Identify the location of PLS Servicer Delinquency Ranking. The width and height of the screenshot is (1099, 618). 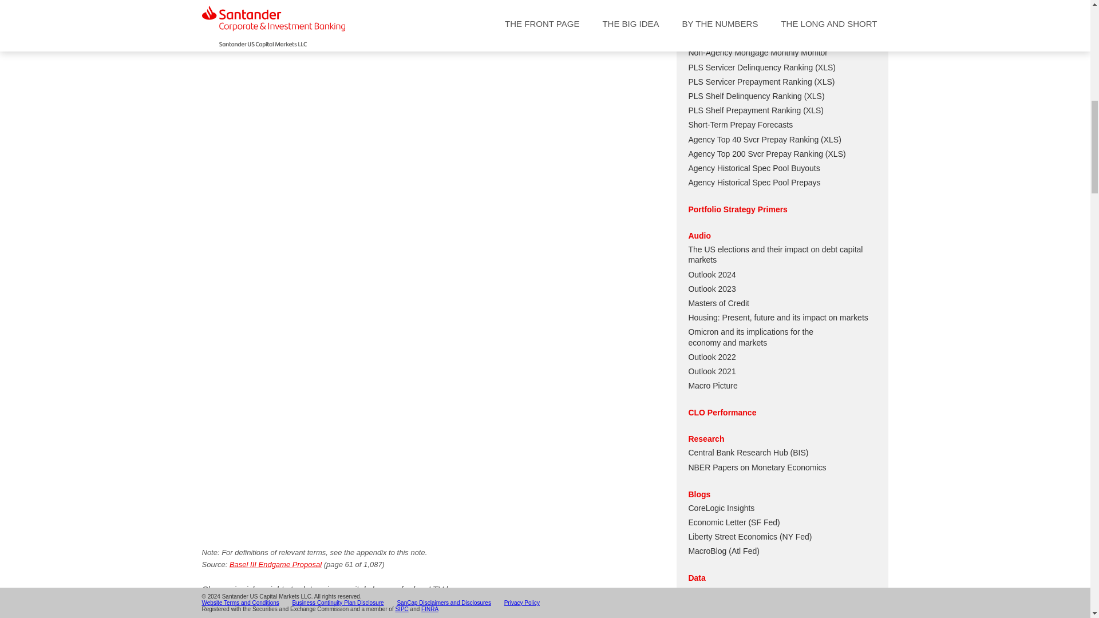
(750, 68).